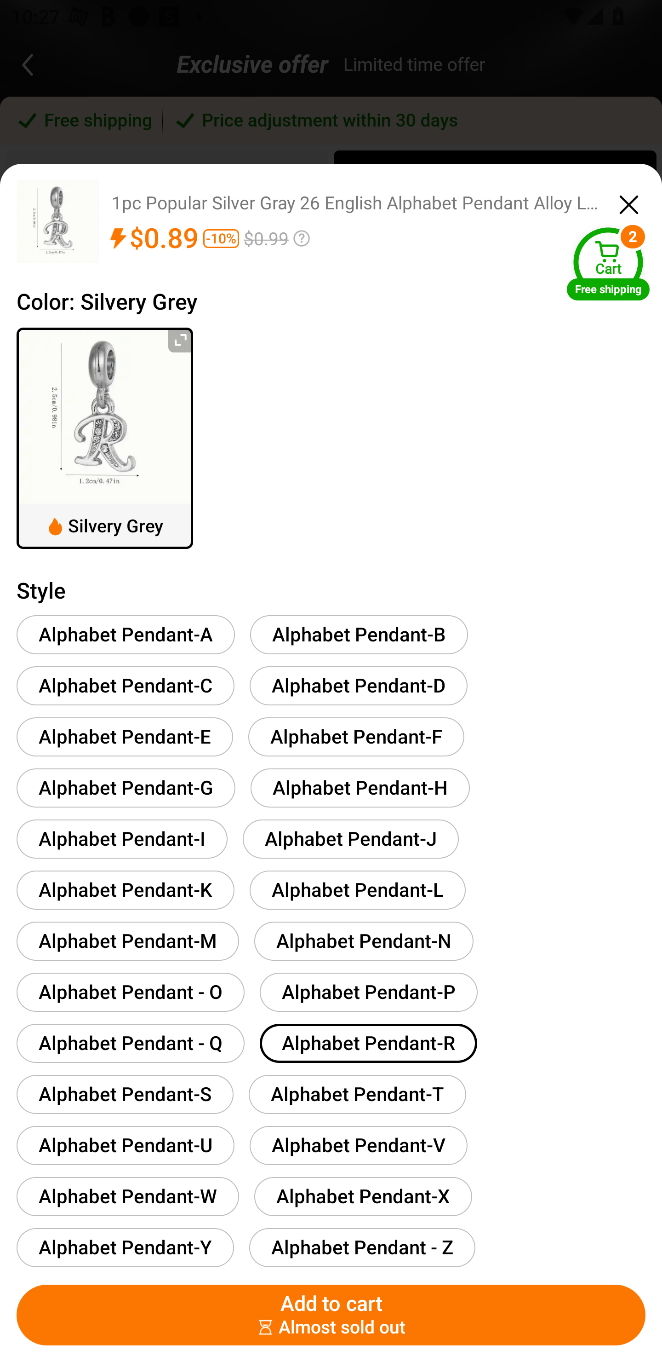 Image resolution: width=662 pixels, height=1362 pixels. Describe the element at coordinates (368, 1043) in the screenshot. I see ` Alphabet Pendant-R` at that location.